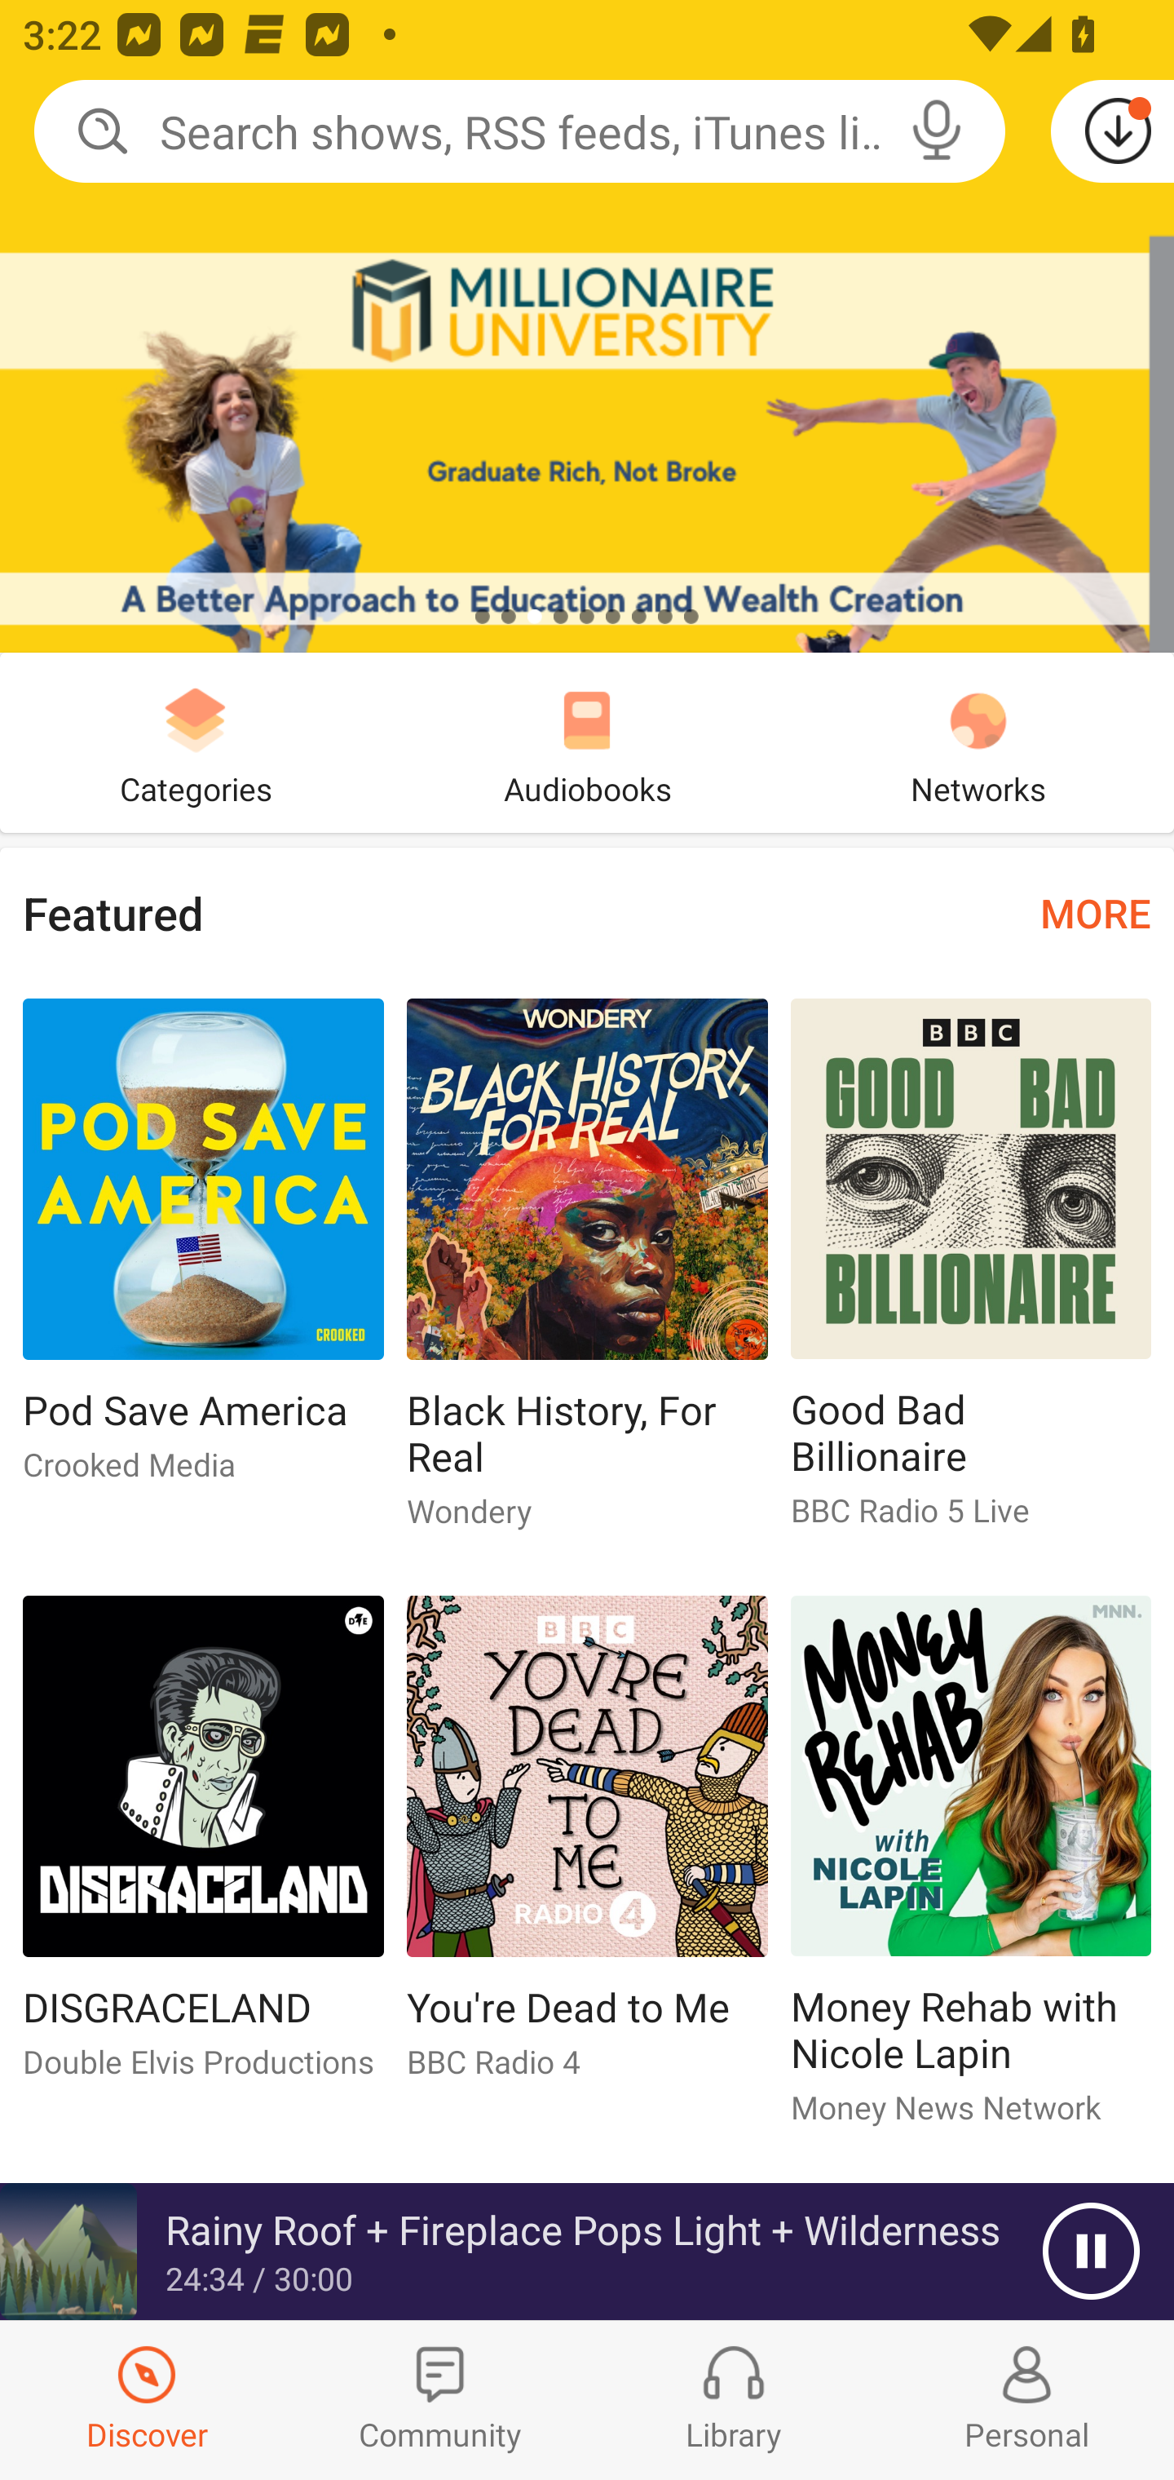 Image resolution: width=1174 pixels, height=2480 pixels. I want to click on Library, so click(734, 2400).